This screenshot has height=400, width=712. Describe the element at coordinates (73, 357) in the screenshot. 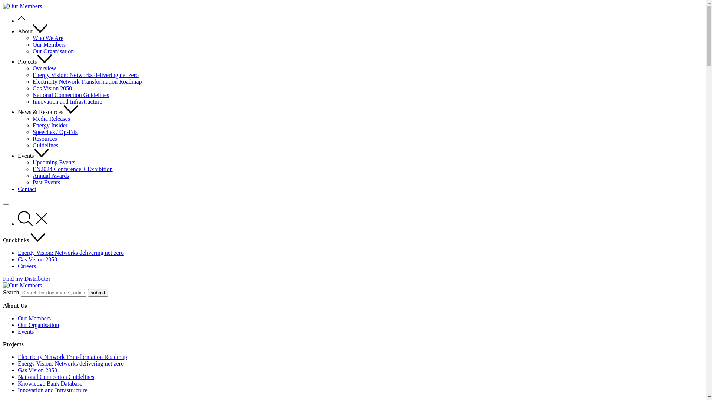

I see `Electricity Network Transformation Roadmap` at that location.